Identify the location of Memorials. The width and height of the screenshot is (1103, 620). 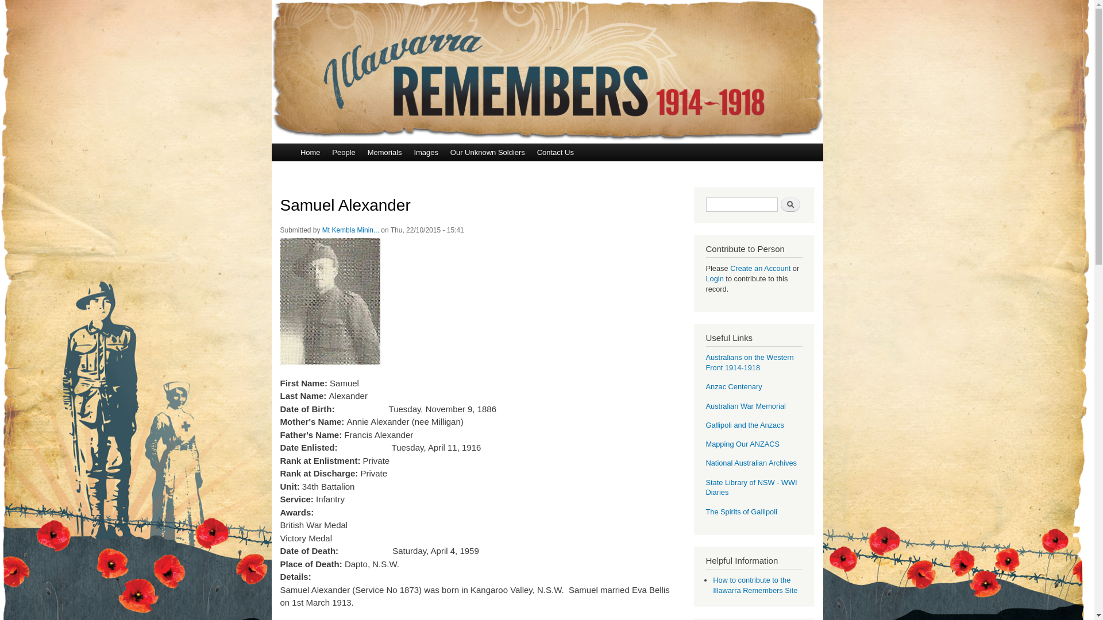
(385, 153).